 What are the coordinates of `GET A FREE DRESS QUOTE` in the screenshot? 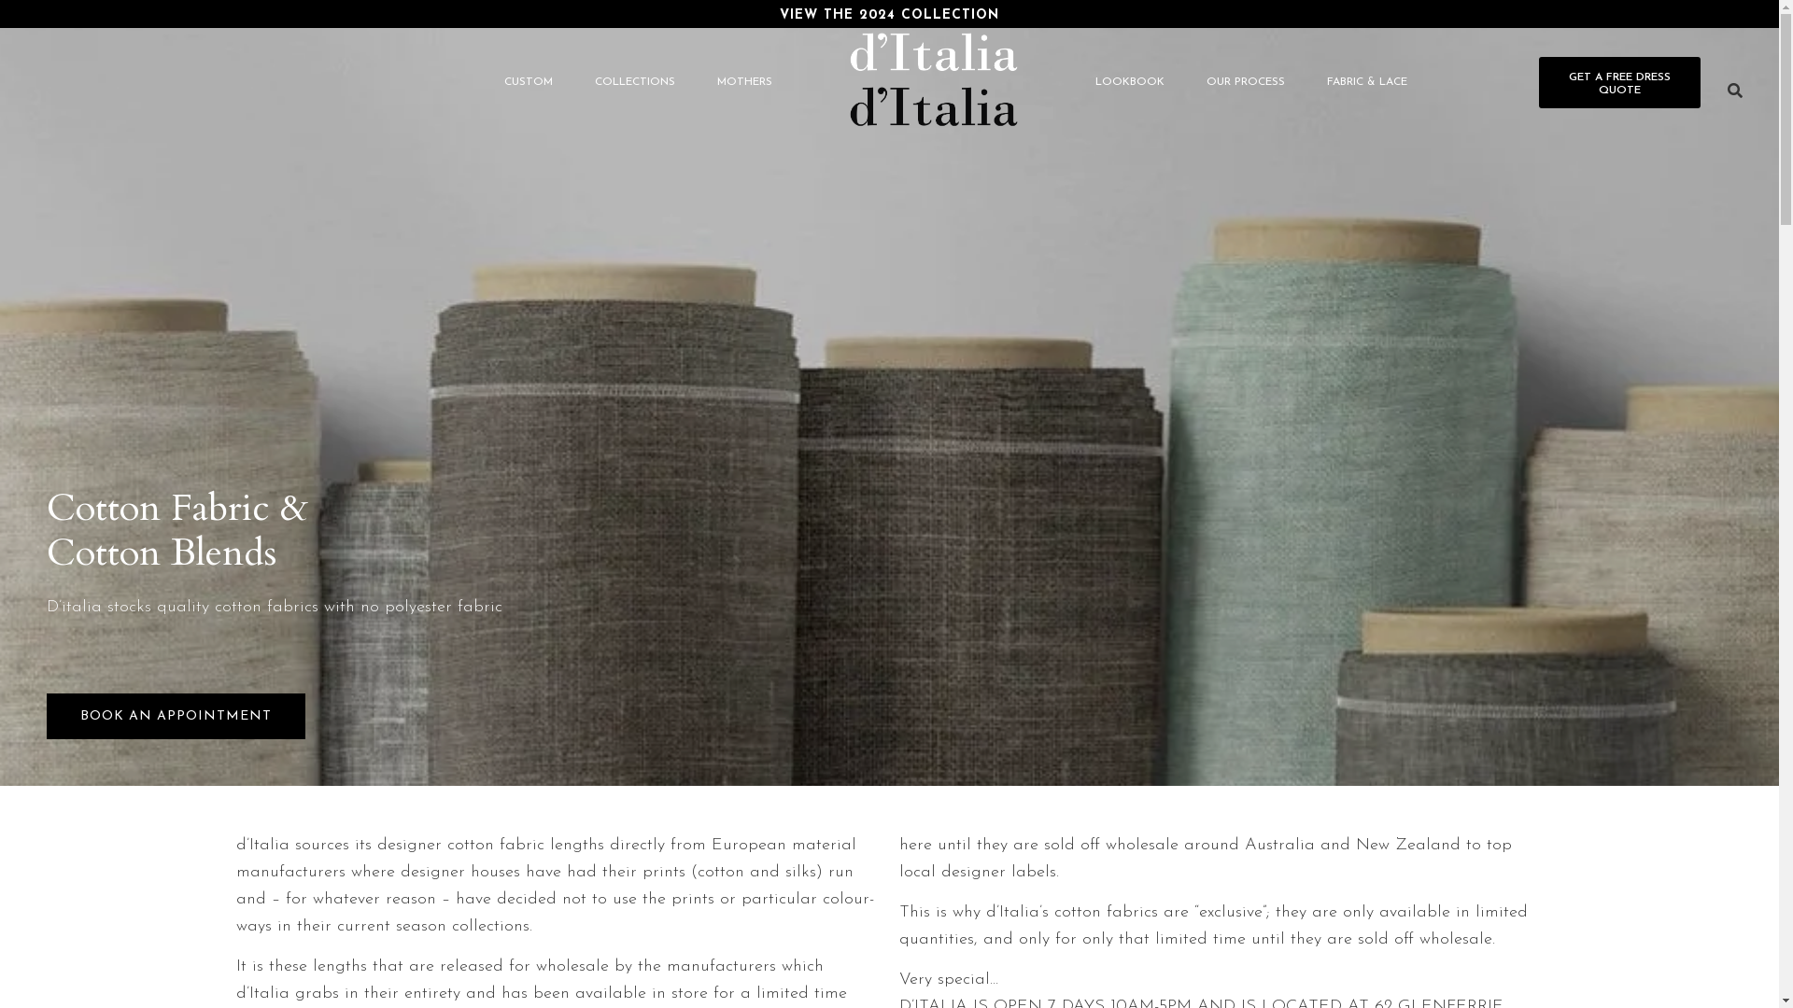 It's located at (1619, 82).